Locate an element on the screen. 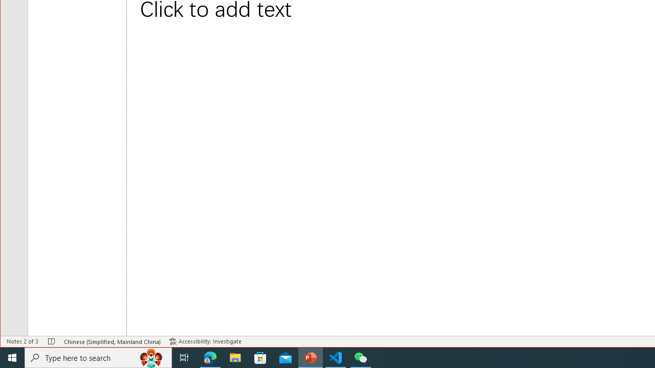 This screenshot has width=655, height=368. File Explorer is located at coordinates (235, 358).